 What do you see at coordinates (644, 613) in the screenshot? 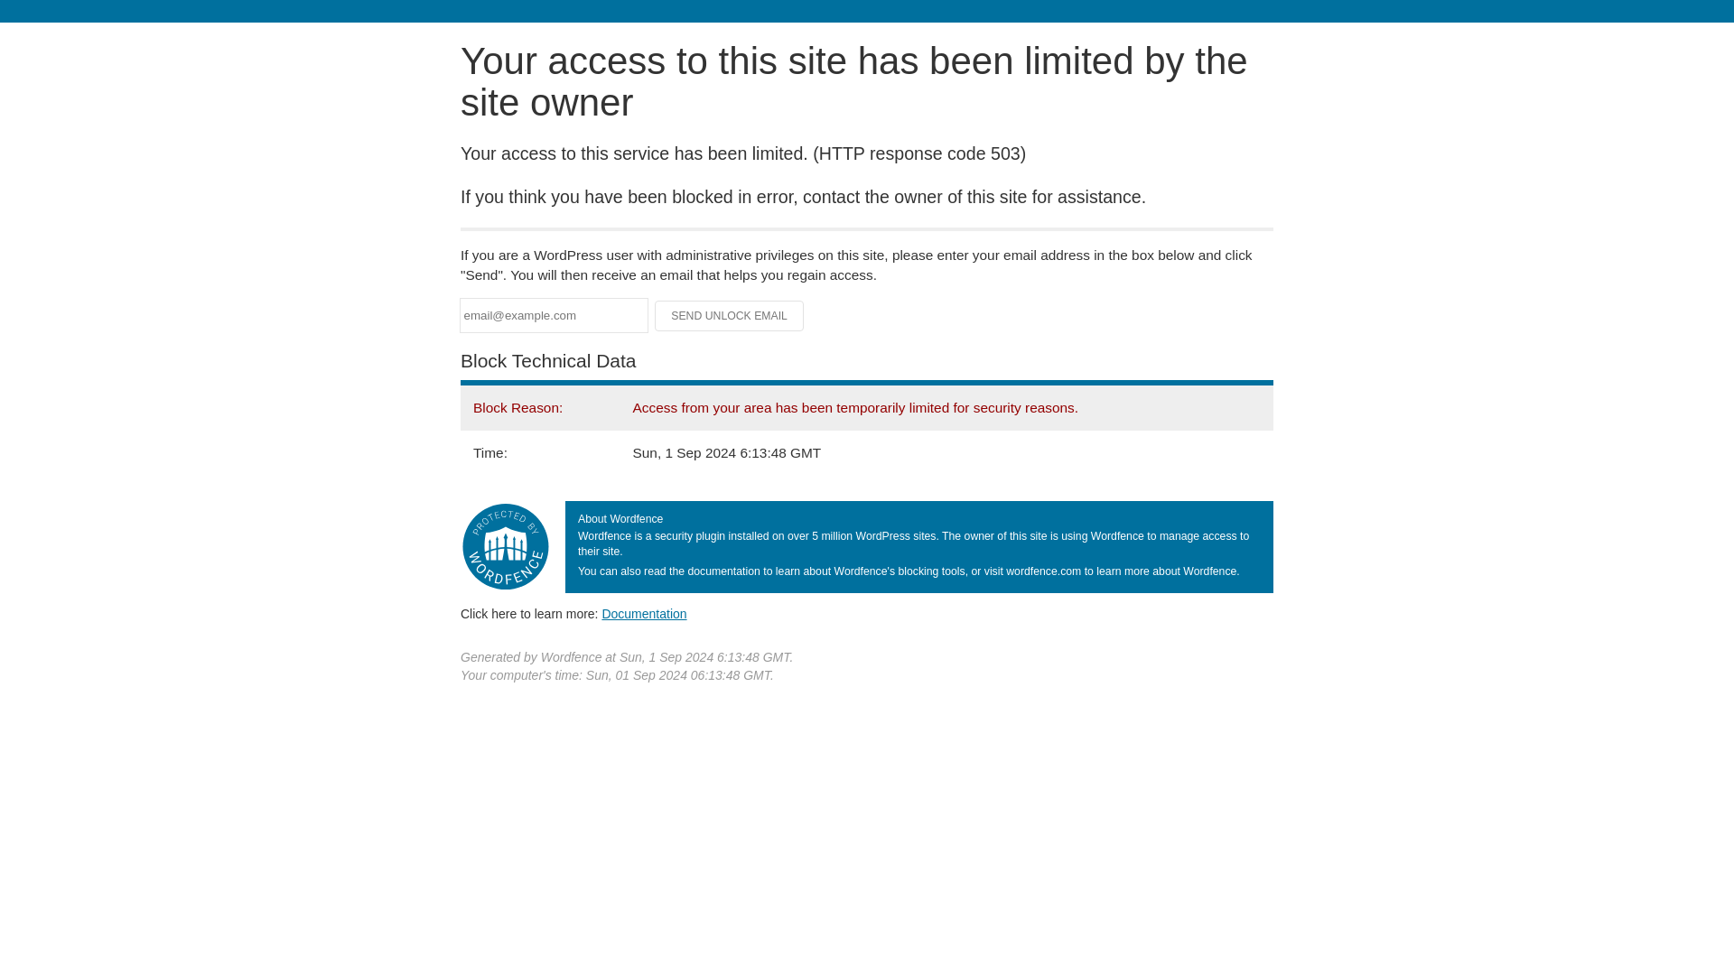
I see `Documentation` at bounding box center [644, 613].